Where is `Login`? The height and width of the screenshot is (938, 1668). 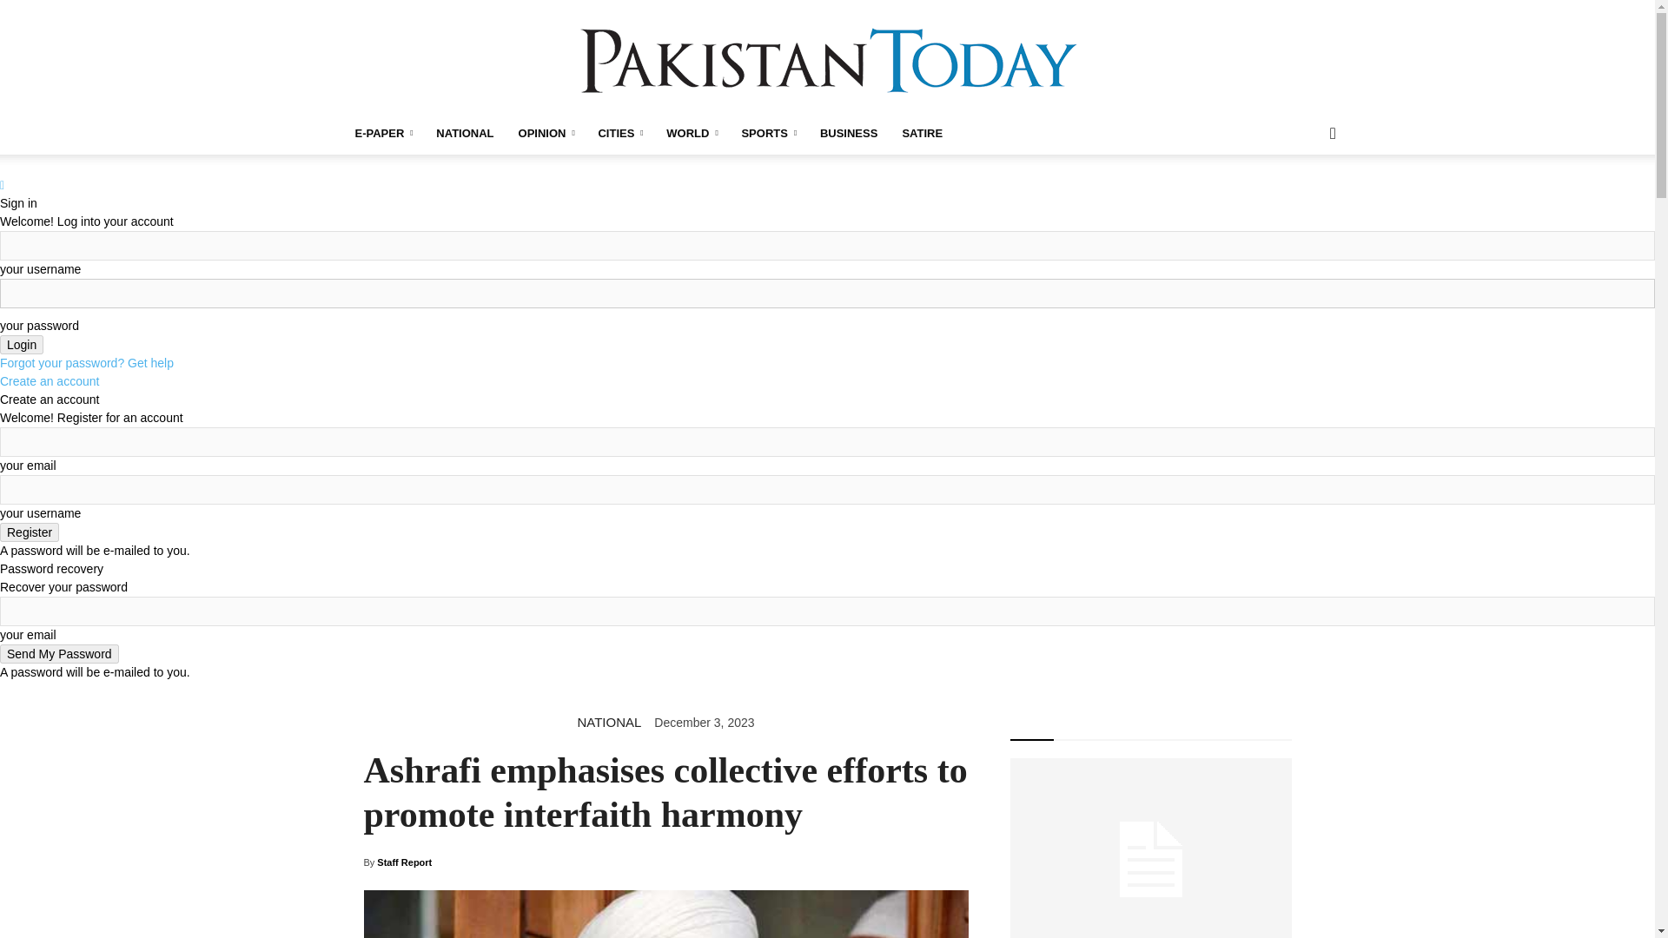 Login is located at coordinates (21, 344).